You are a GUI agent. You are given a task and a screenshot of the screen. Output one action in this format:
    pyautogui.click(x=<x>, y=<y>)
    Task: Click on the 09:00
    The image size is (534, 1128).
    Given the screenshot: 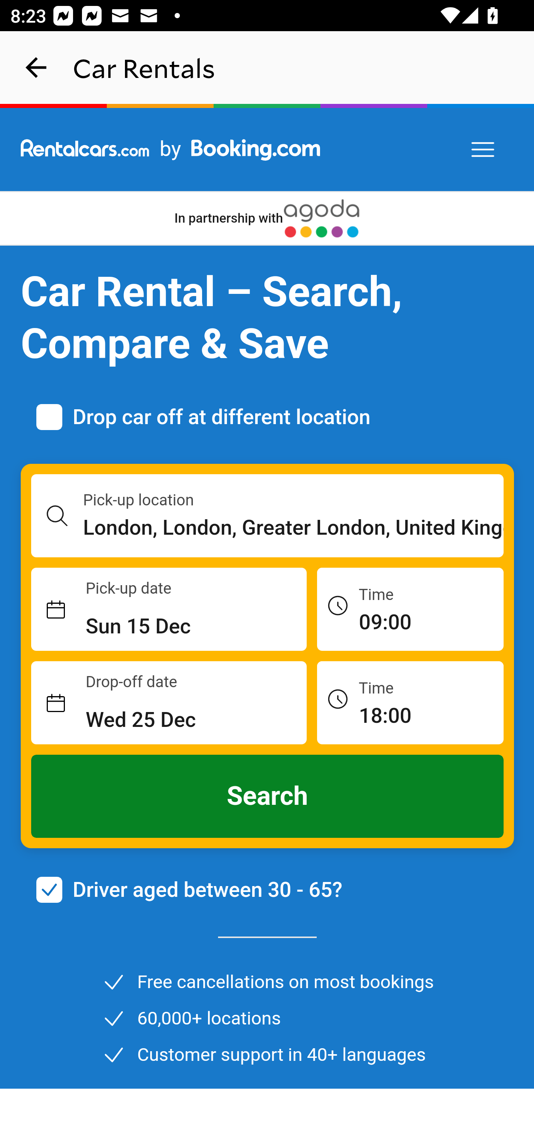 What is the action you would take?
    pyautogui.click(x=410, y=609)
    